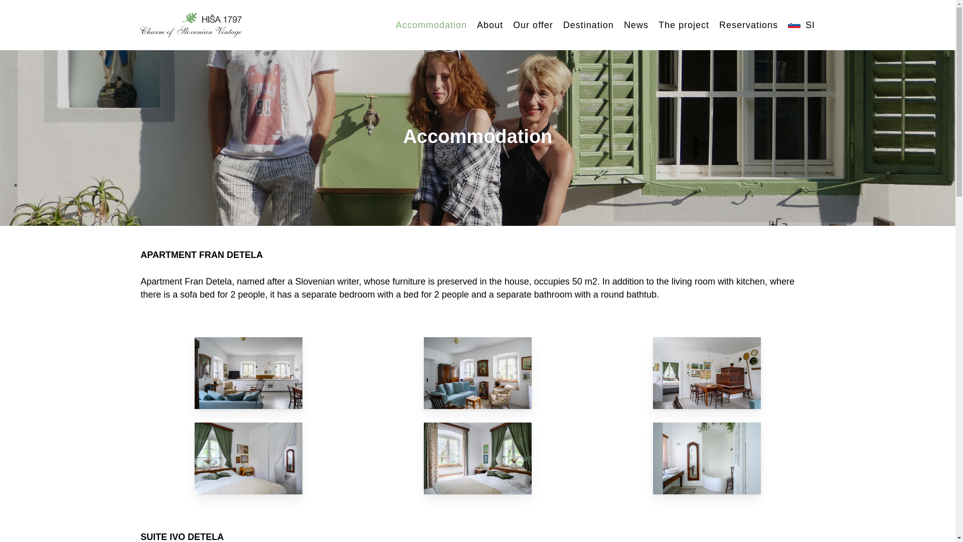 The height and width of the screenshot is (542, 963). I want to click on Accommodation, so click(431, 25).